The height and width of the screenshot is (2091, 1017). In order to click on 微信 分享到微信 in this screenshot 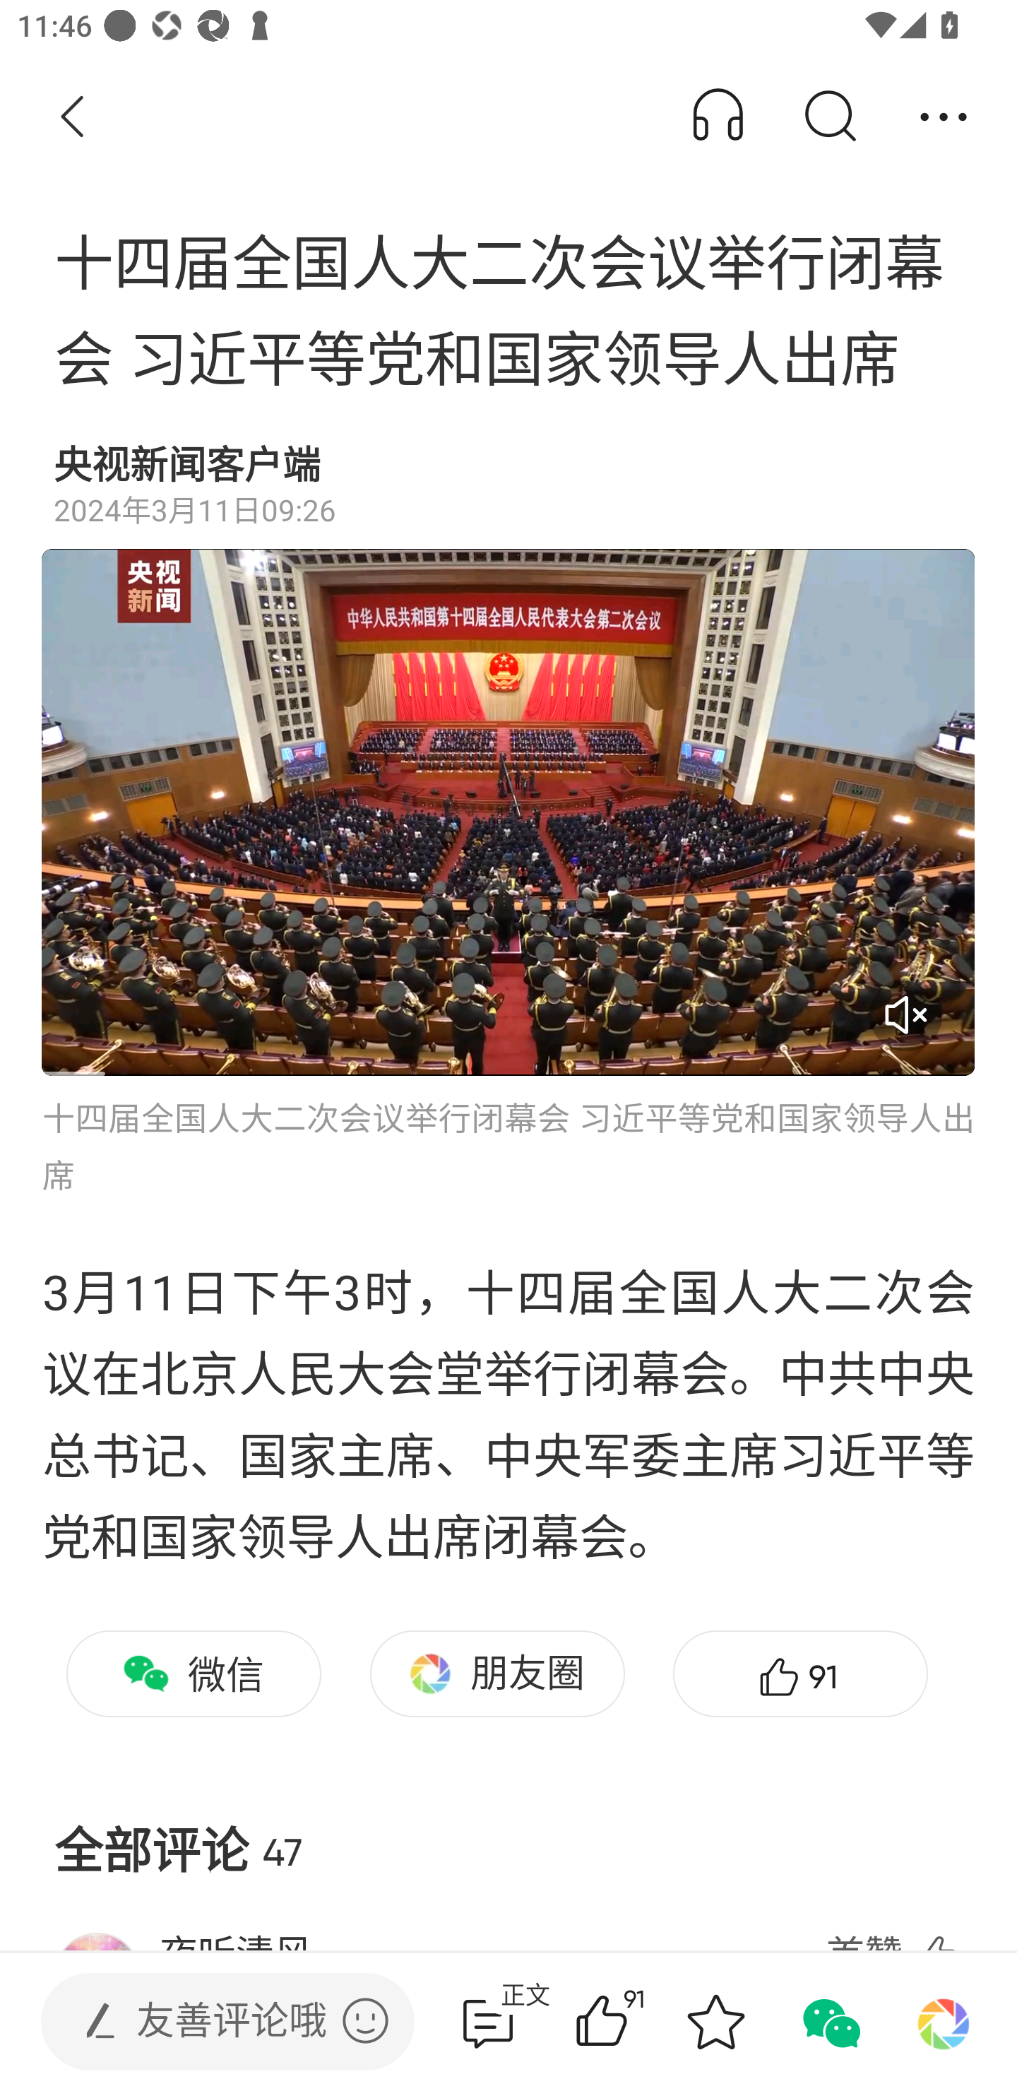, I will do `click(194, 1674)`.